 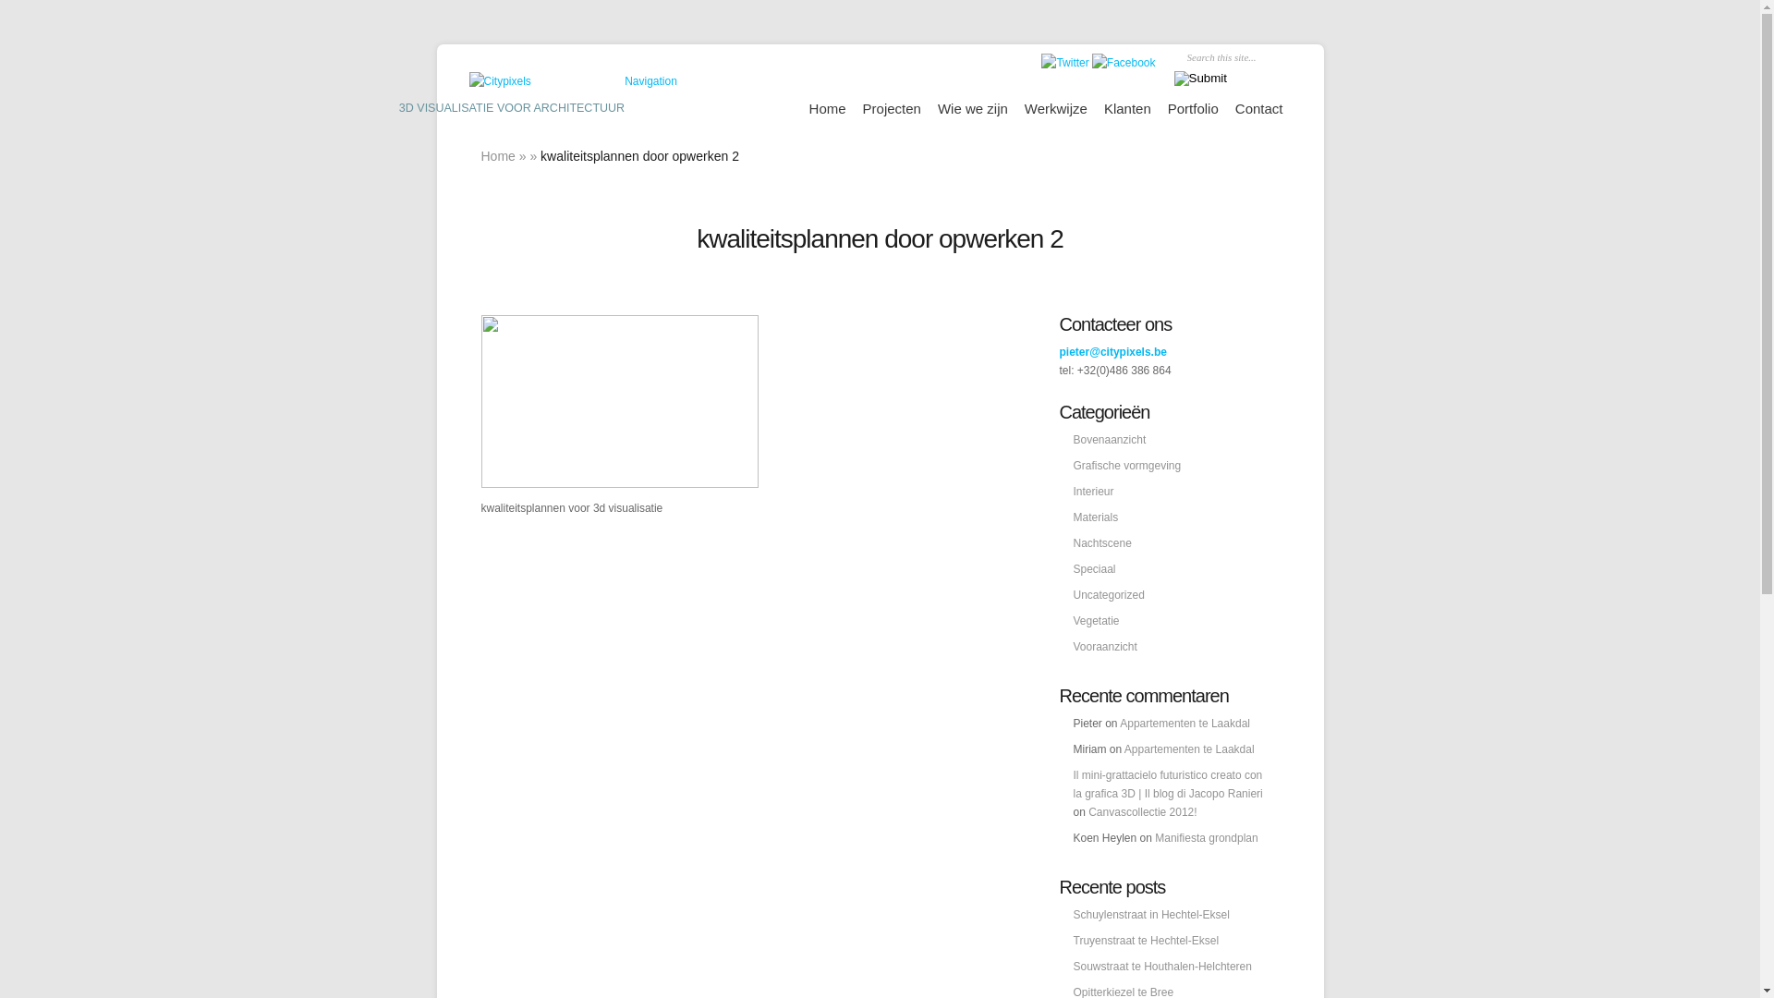 What do you see at coordinates (1162, 967) in the screenshot?
I see `Souwstraat te Houthalen-Helchteren` at bounding box center [1162, 967].